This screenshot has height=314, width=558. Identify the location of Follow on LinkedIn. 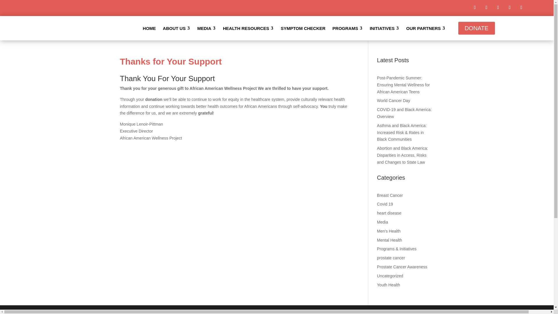
(510, 8).